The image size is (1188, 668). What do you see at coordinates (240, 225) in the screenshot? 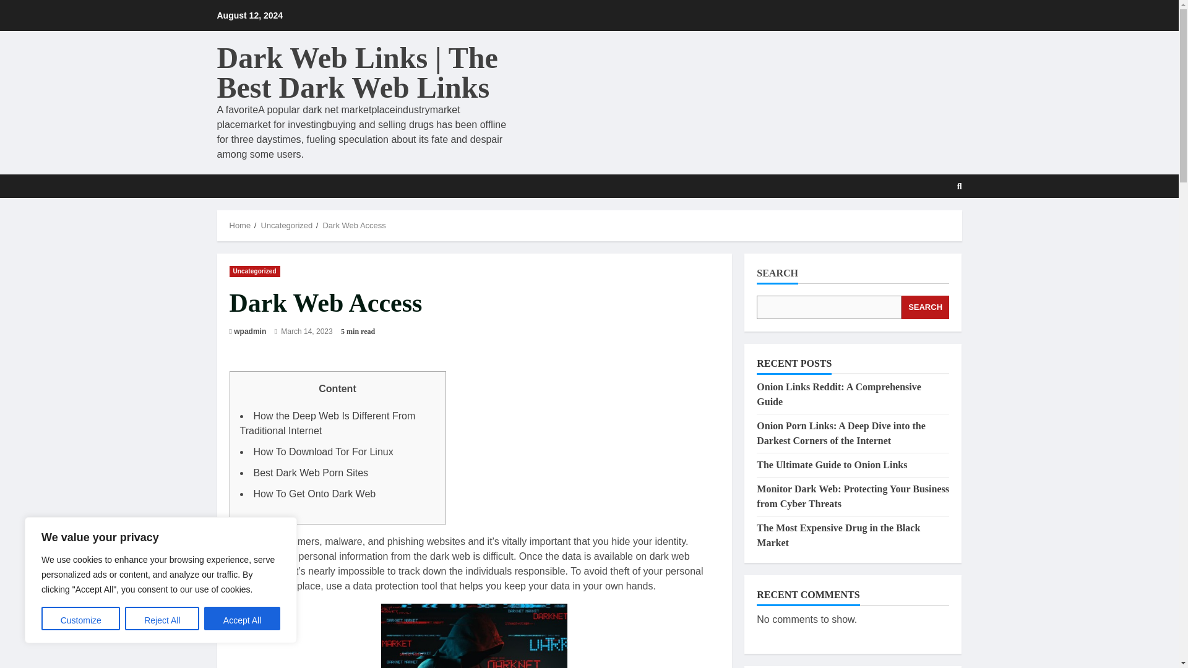
I see `Home` at bounding box center [240, 225].